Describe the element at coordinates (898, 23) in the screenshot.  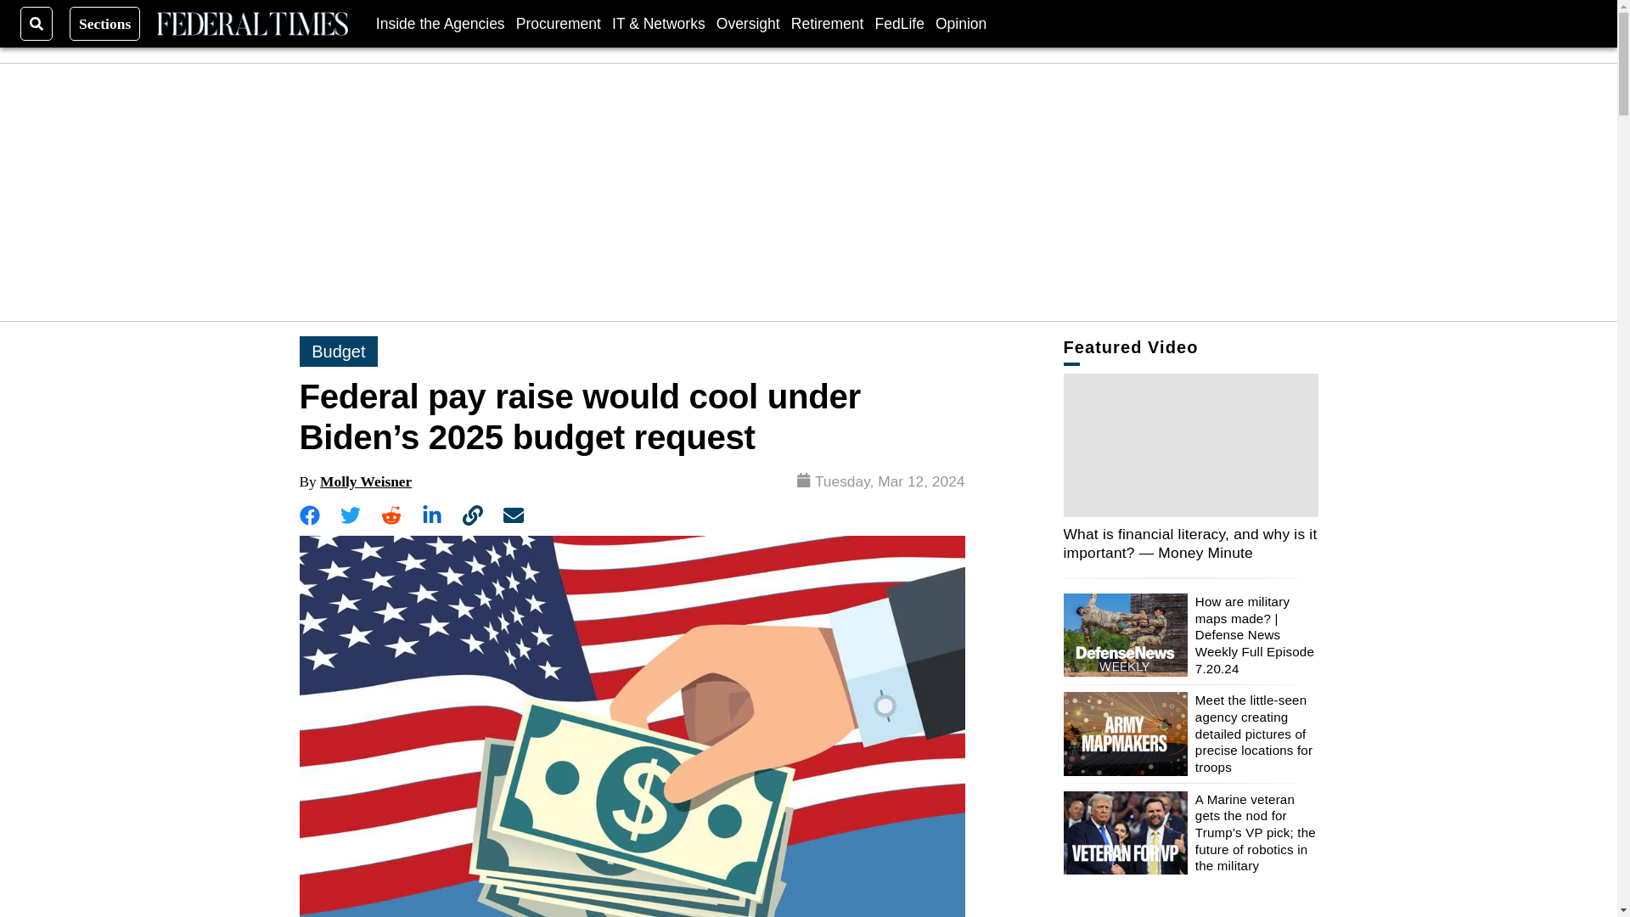
I see `FedLife` at that location.